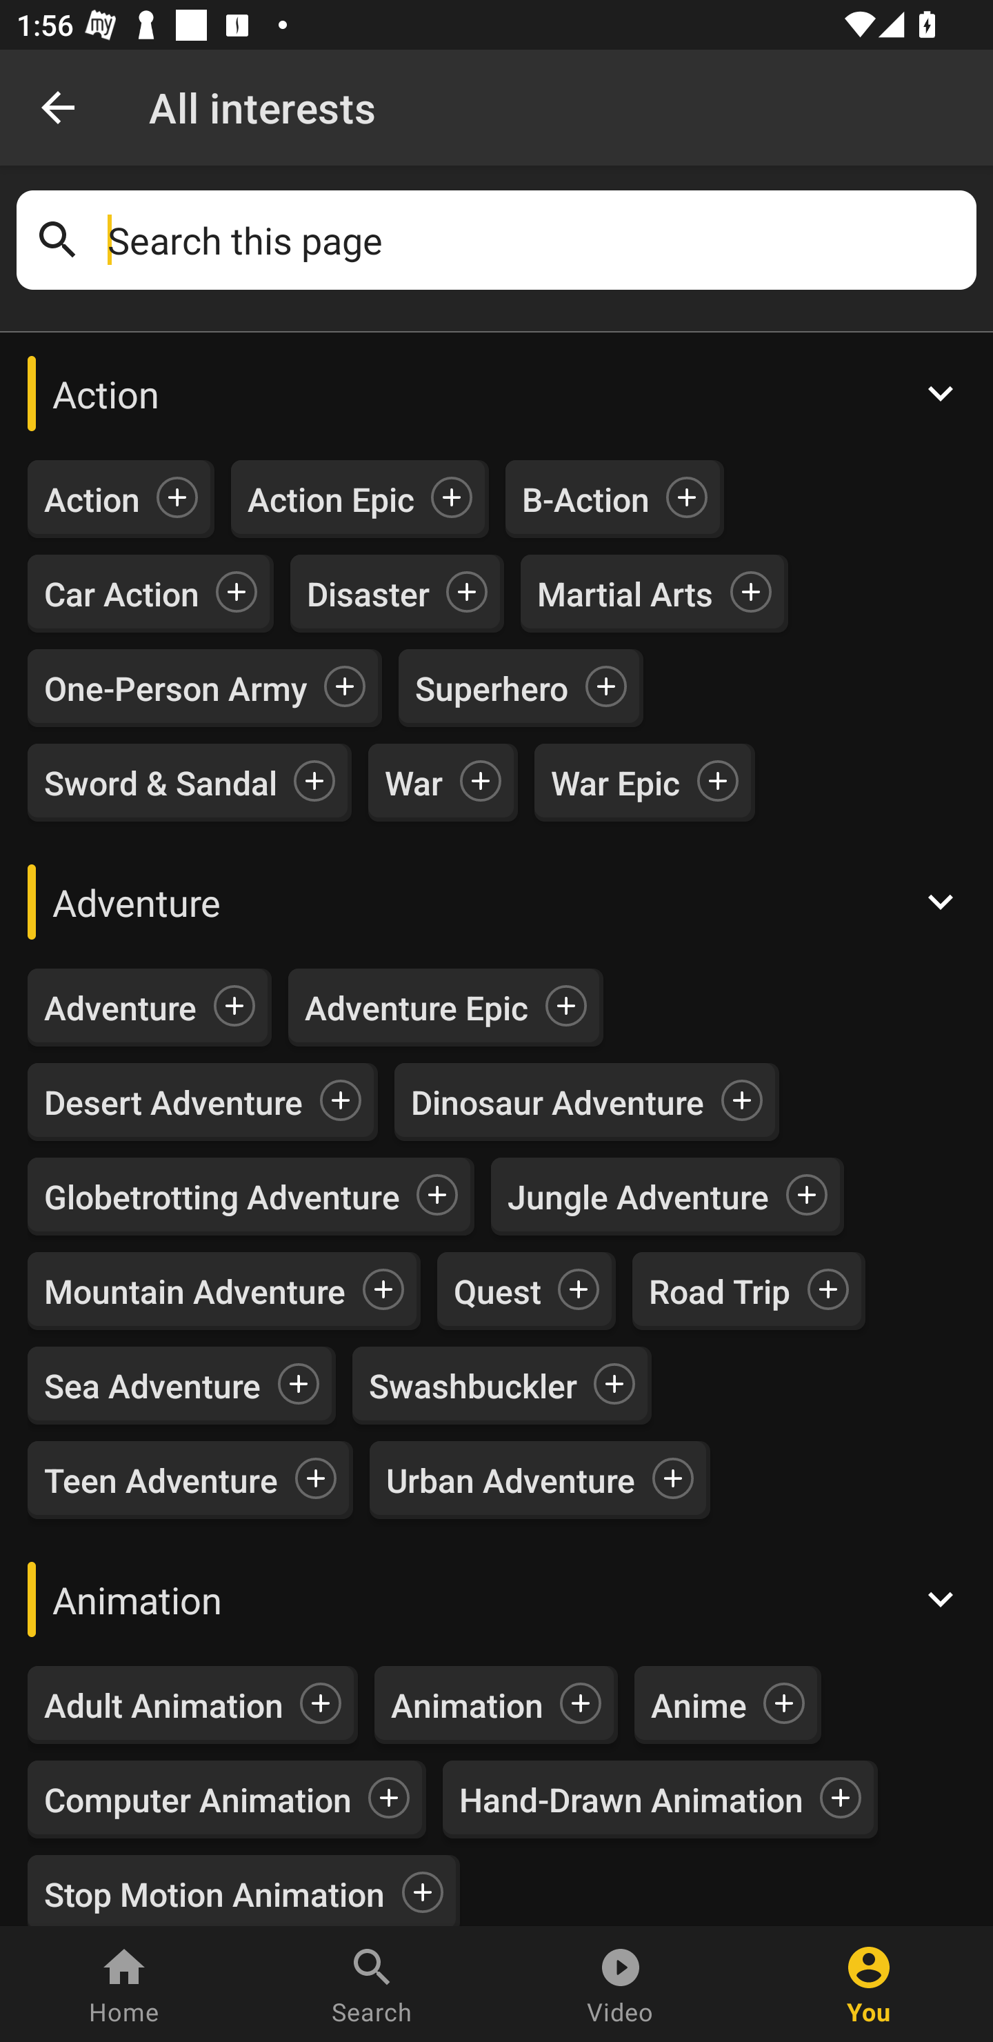 The width and height of the screenshot is (993, 2042). Describe the element at coordinates (198, 1799) in the screenshot. I see `Computer Animation` at that location.